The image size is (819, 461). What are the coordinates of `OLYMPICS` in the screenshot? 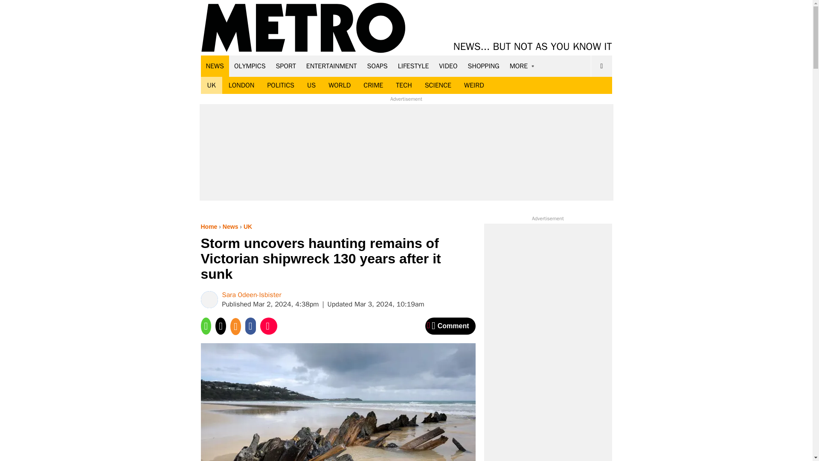 It's located at (250, 66).